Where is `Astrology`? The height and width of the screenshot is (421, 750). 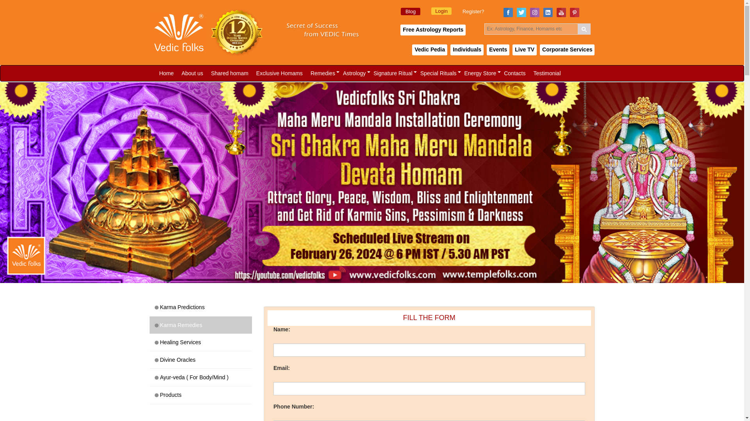 Astrology is located at coordinates (354, 73).